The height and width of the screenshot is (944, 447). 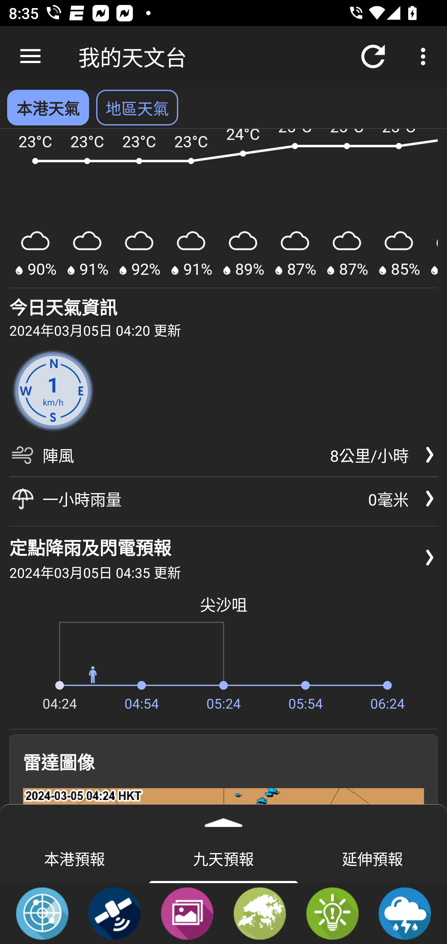 I want to click on 陣風 8公里/小時 陣風 8公里/小時, so click(x=223, y=459).